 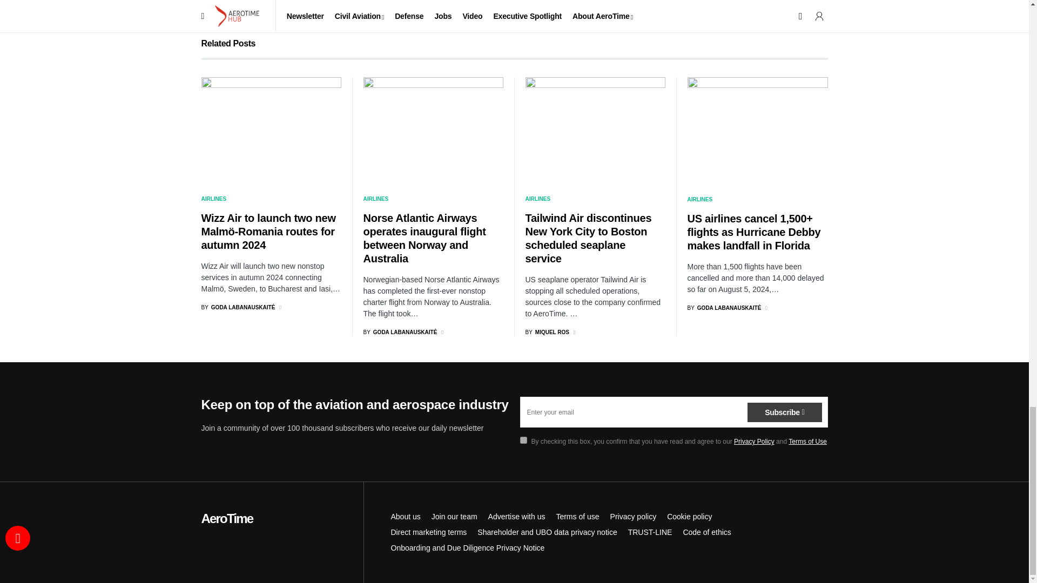 What do you see at coordinates (523, 439) in the screenshot?
I see `on` at bounding box center [523, 439].